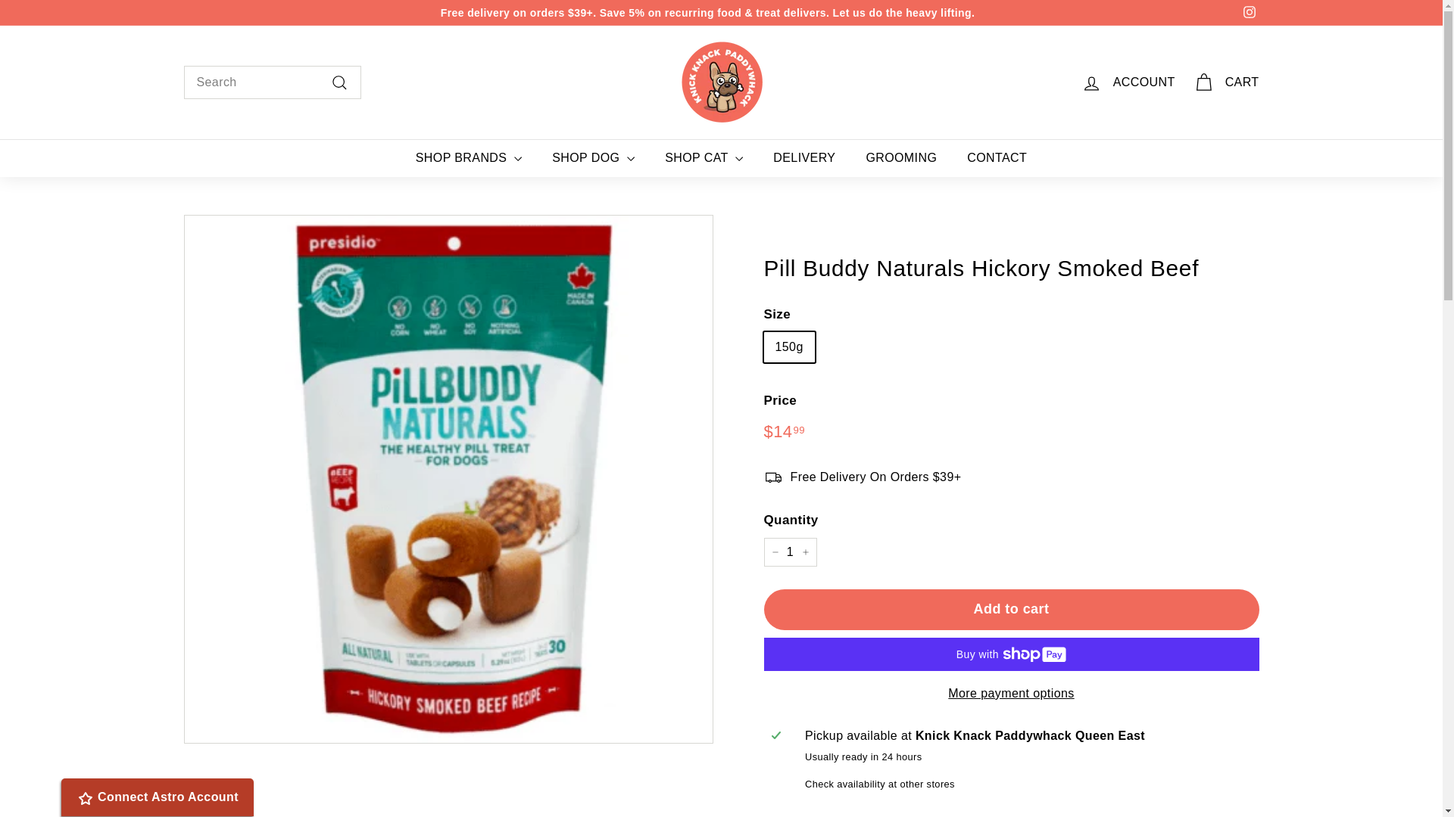 This screenshot has width=1454, height=817. What do you see at coordinates (789, 552) in the screenshot?
I see `1` at bounding box center [789, 552].